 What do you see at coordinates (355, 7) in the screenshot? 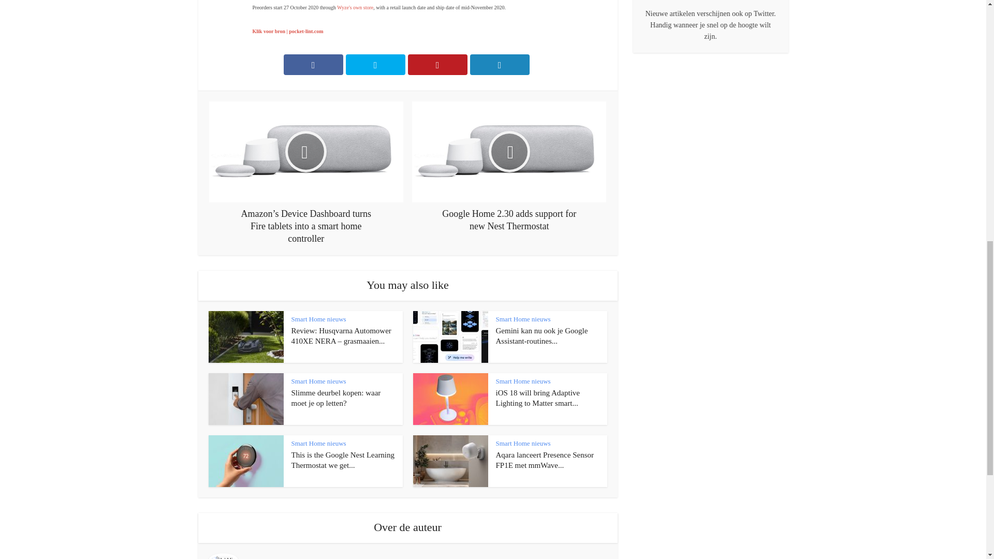
I see `Wyze's own store` at bounding box center [355, 7].